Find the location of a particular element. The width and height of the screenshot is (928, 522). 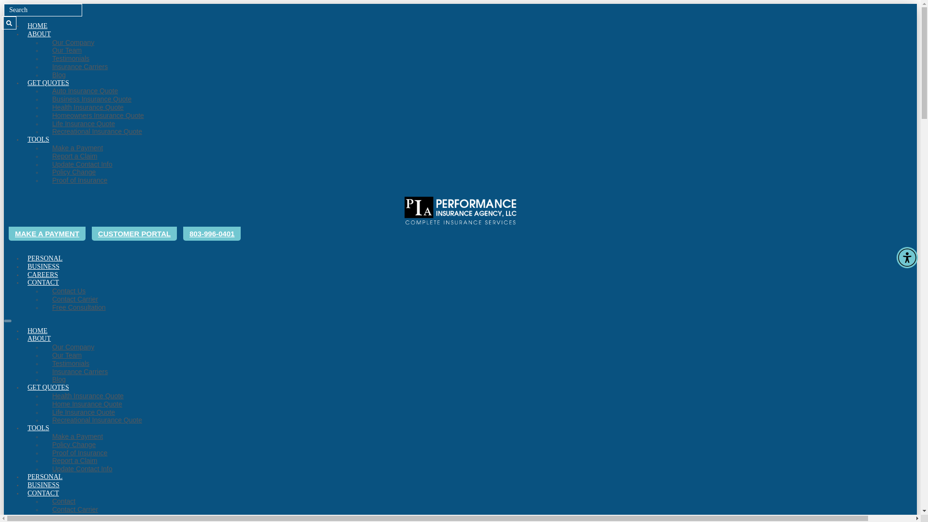

Insurance Carriers is located at coordinates (80, 66).